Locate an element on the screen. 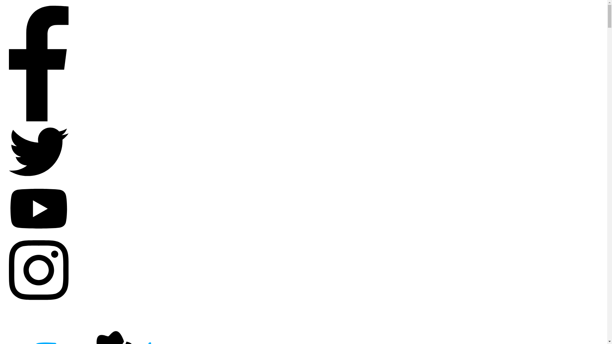  Protected by Grammarly is located at coordinates (248, 22).